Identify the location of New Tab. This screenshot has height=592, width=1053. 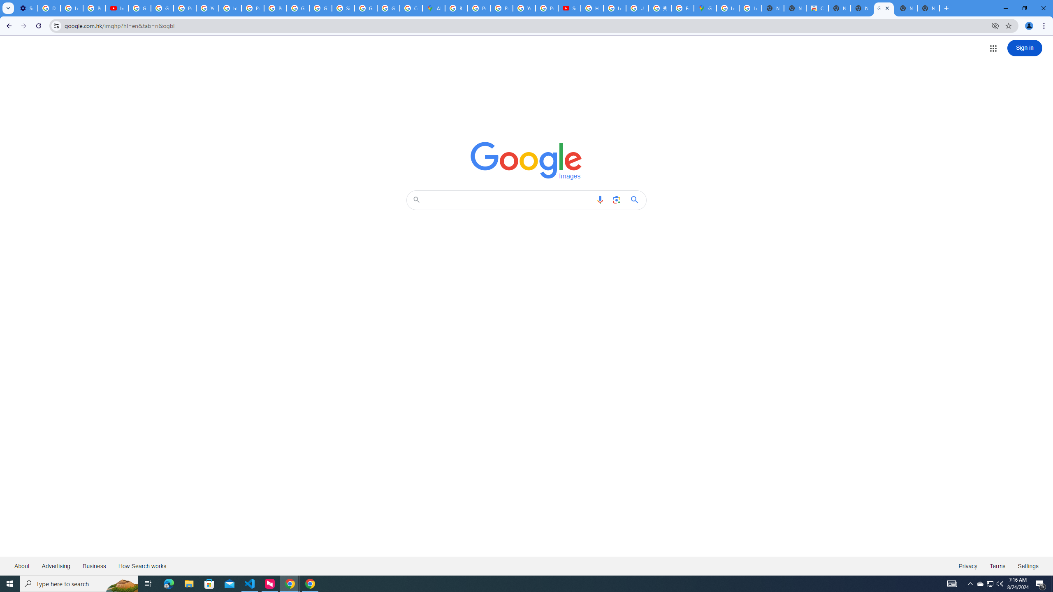
(929, 8).